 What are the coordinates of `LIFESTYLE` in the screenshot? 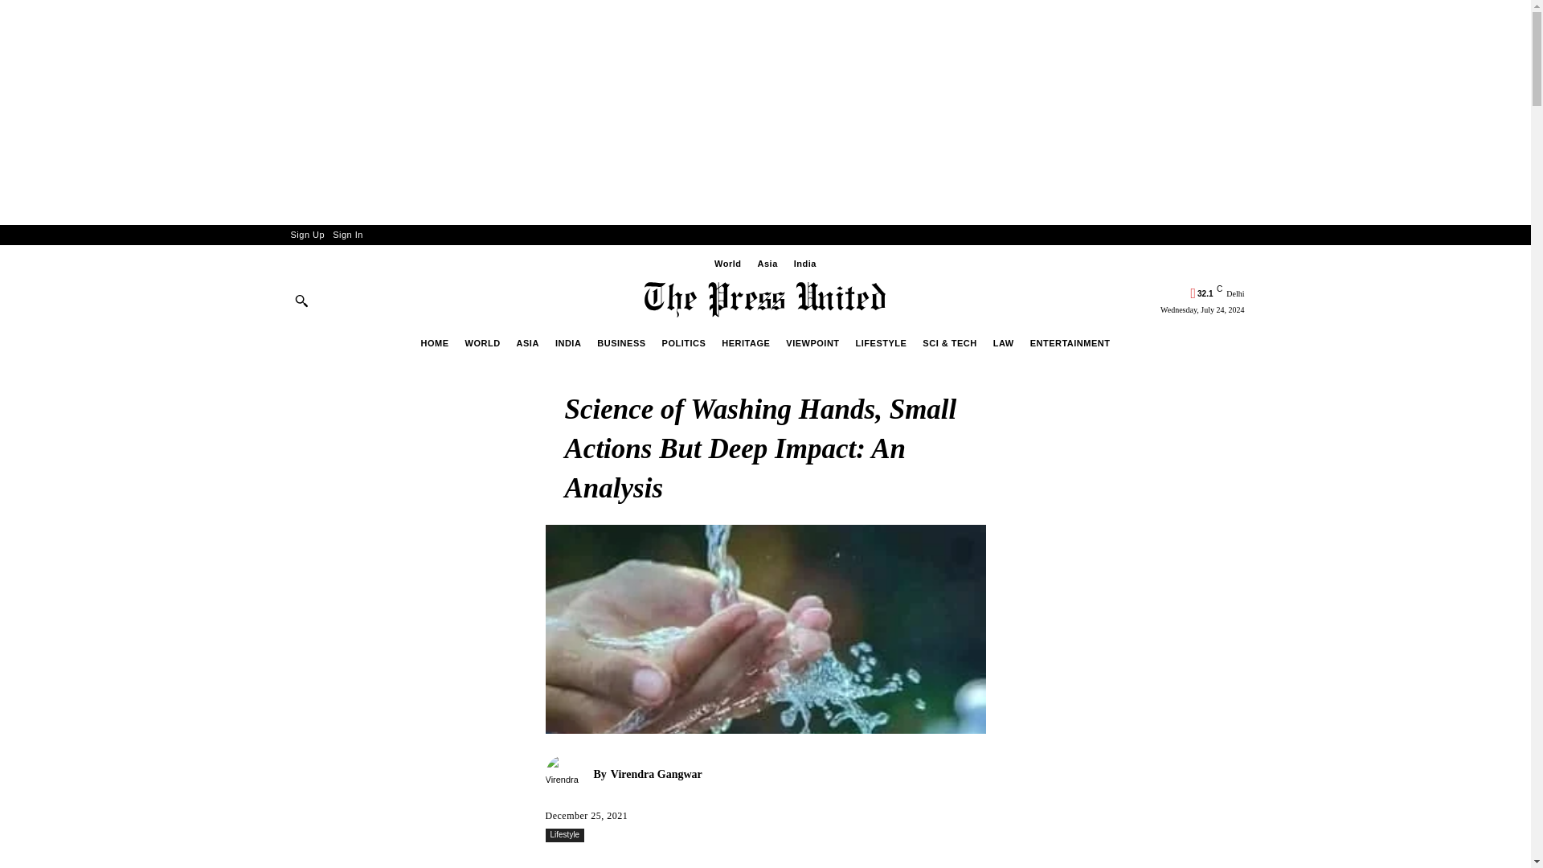 It's located at (881, 342).